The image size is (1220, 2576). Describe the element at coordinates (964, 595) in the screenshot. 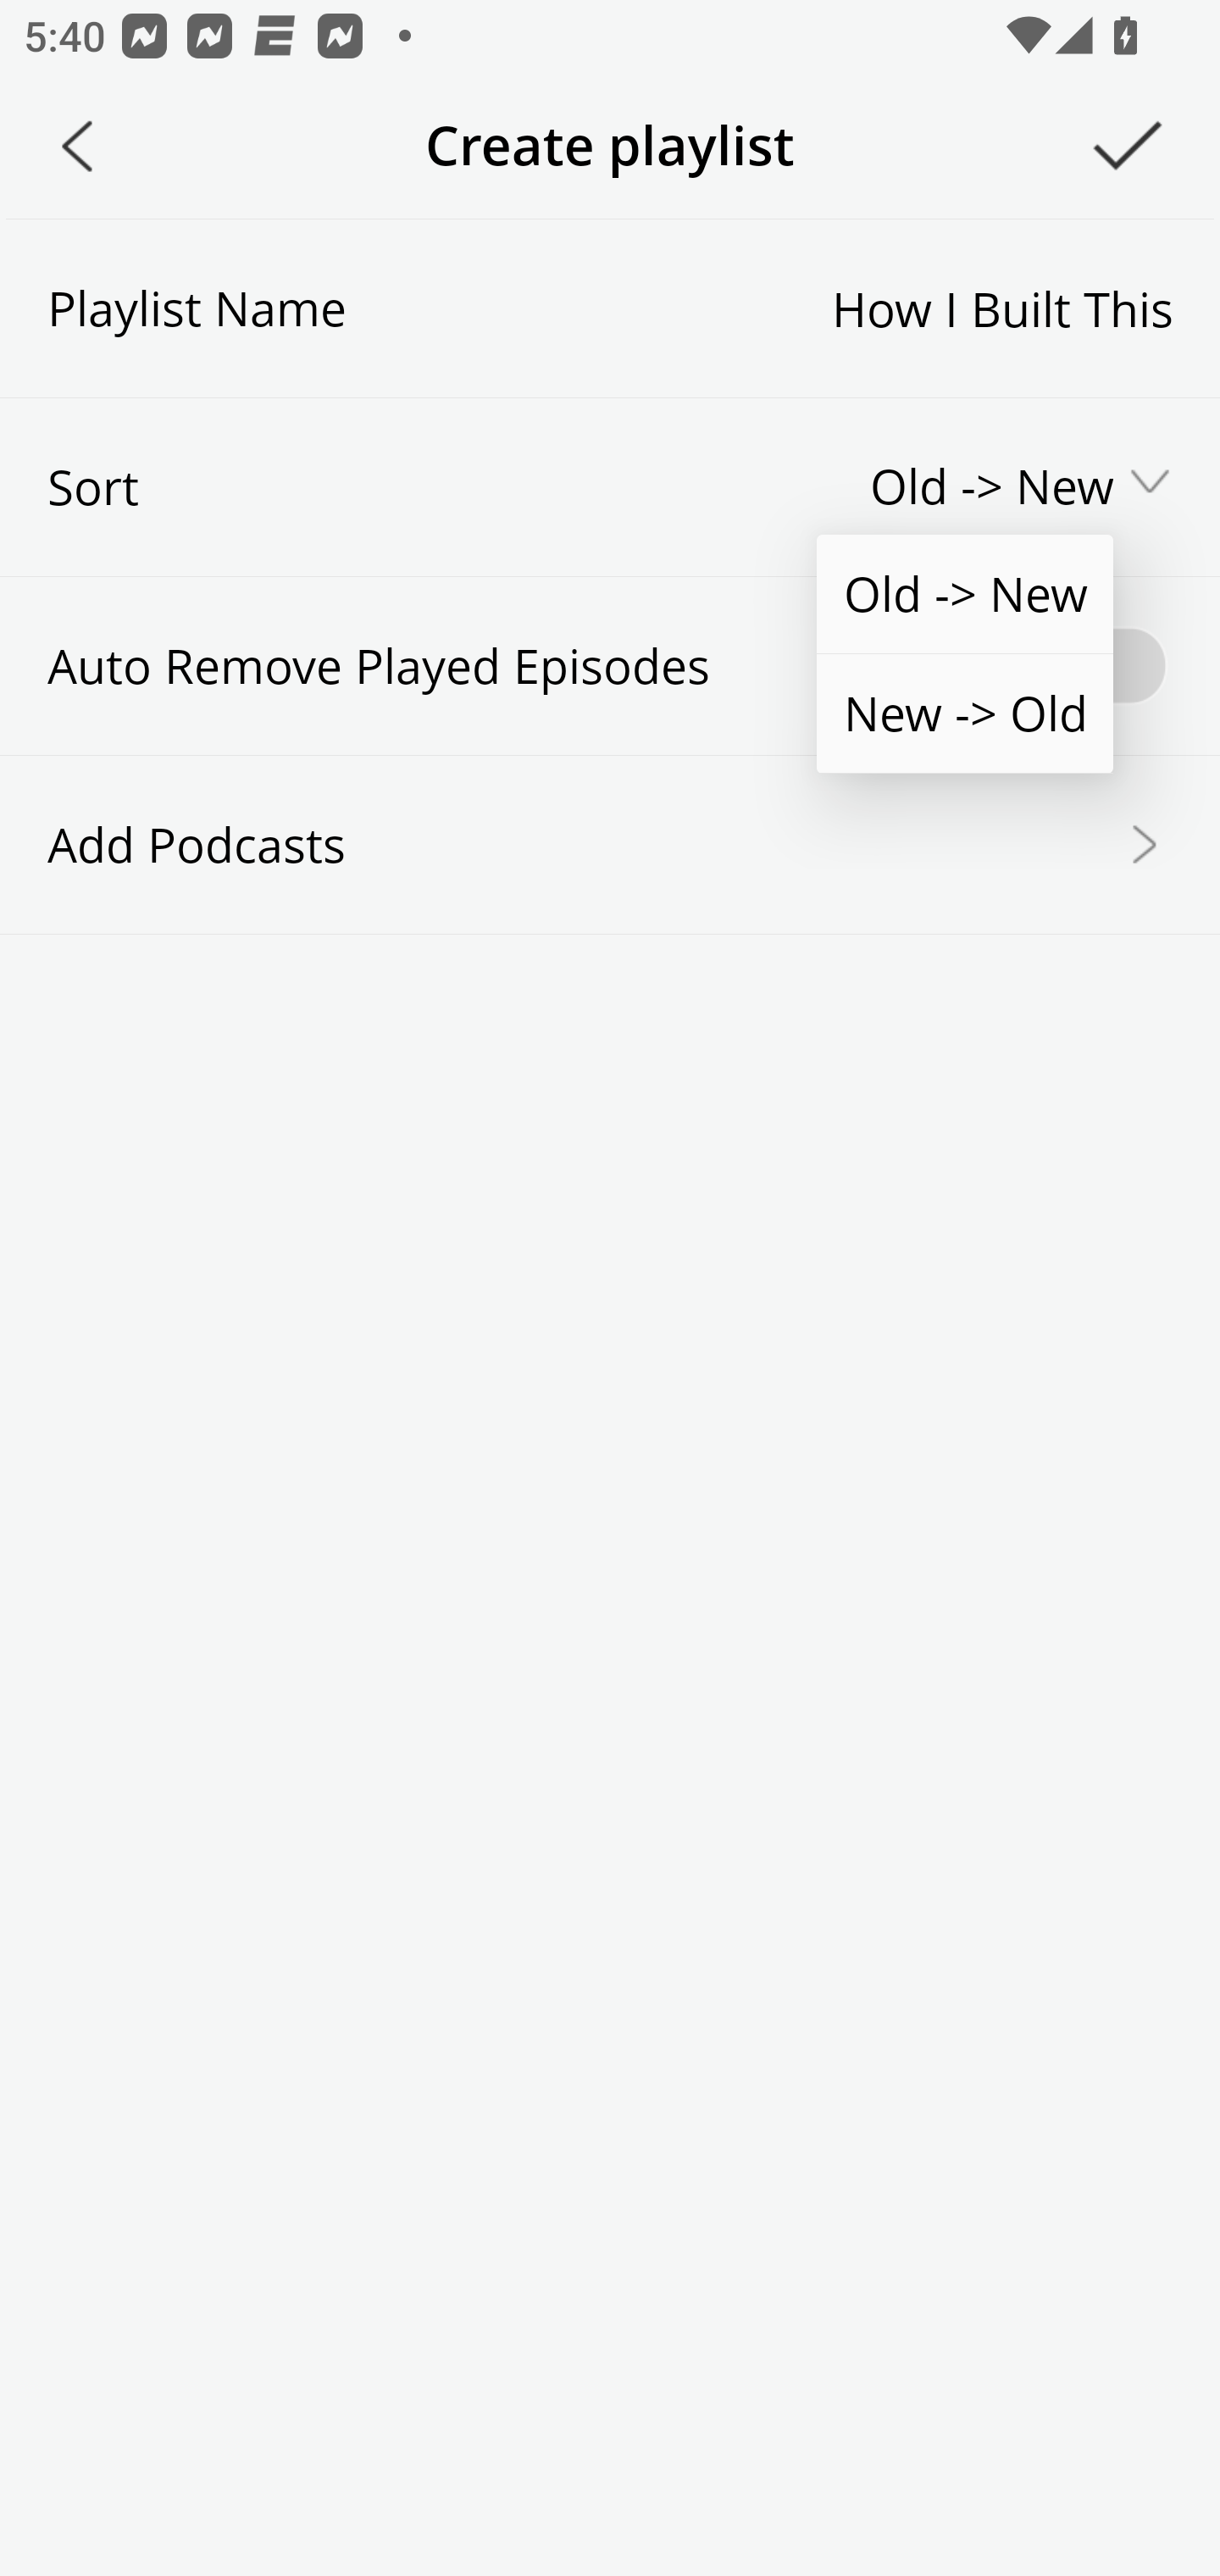

I see `Old -> New` at that location.